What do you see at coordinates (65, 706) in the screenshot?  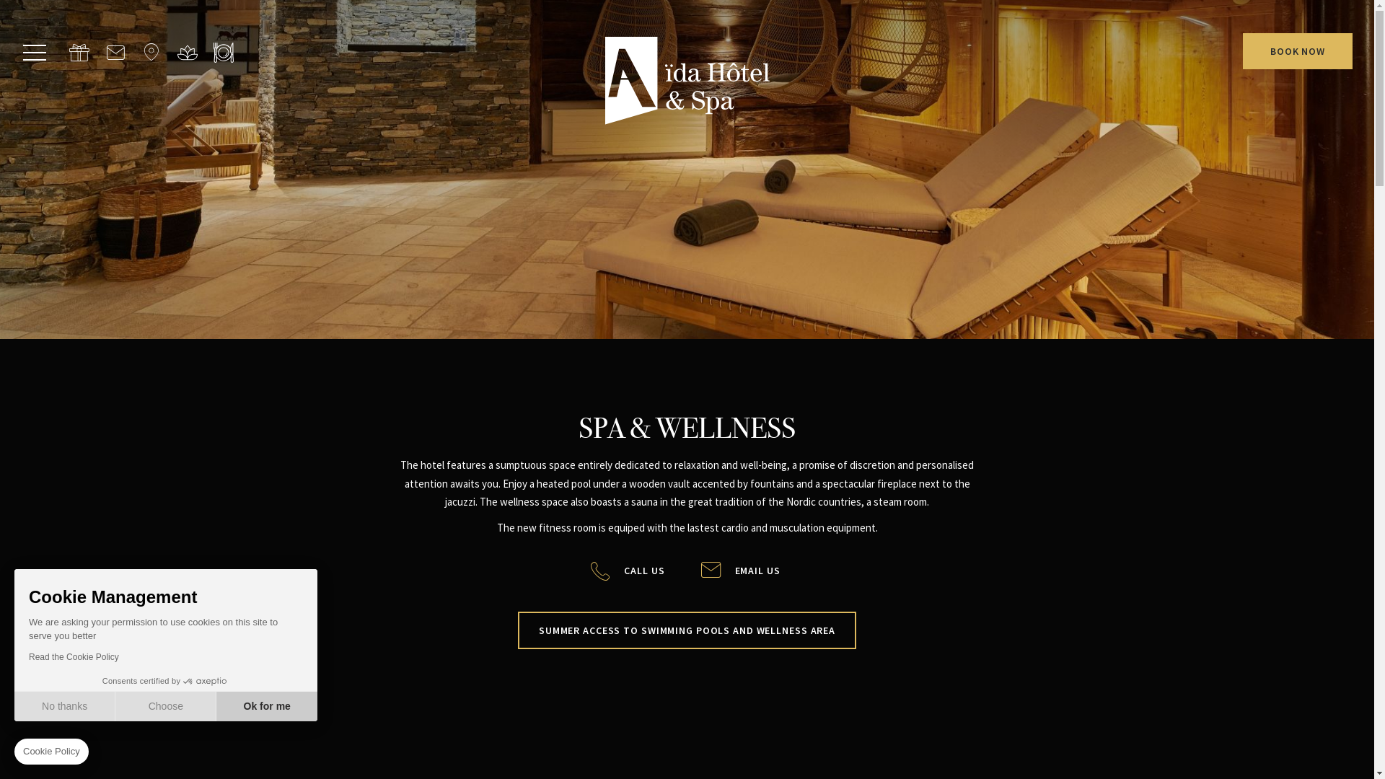 I see `No thanks` at bounding box center [65, 706].